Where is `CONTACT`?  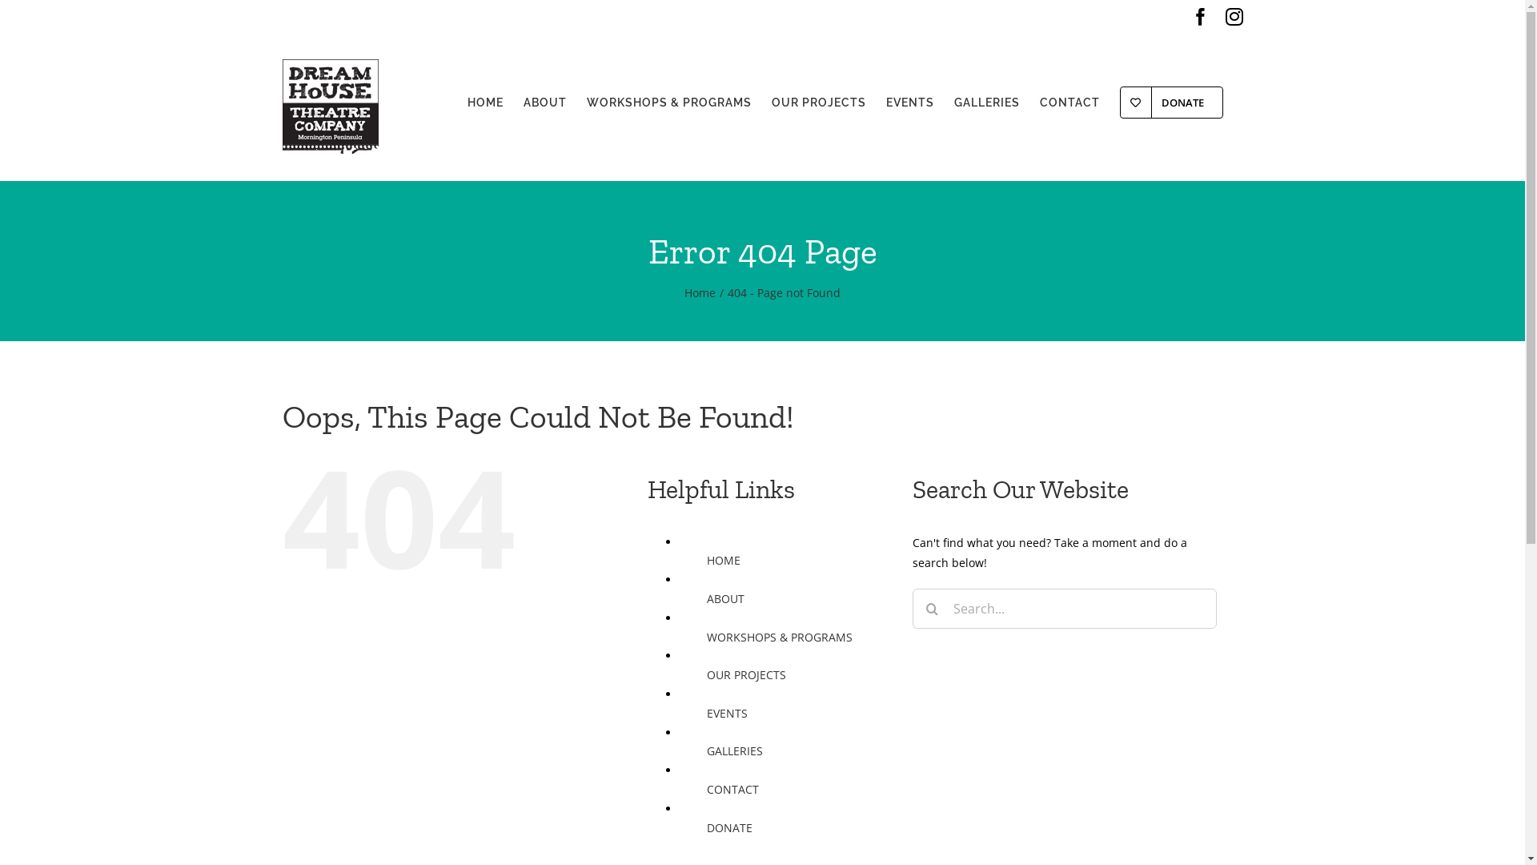 CONTACT is located at coordinates (1069, 103).